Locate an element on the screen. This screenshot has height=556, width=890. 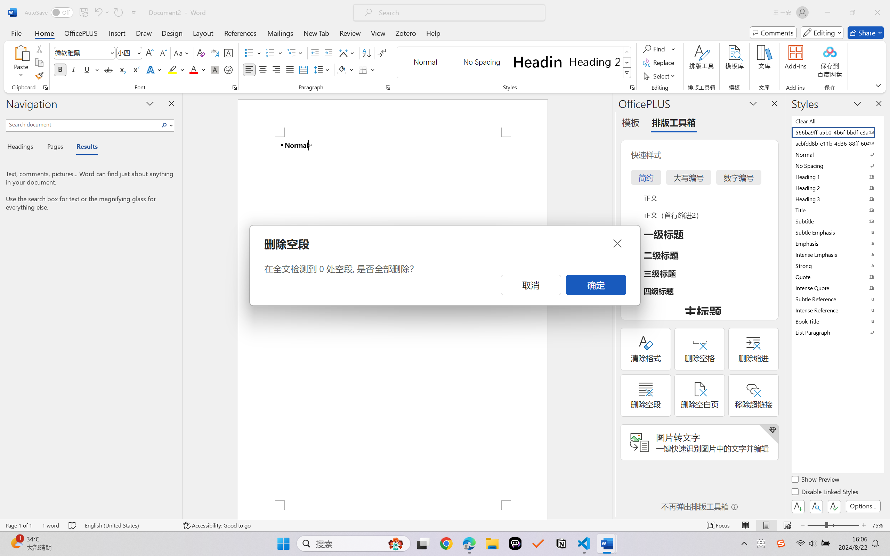
Decrease Indent is located at coordinates (315, 53).